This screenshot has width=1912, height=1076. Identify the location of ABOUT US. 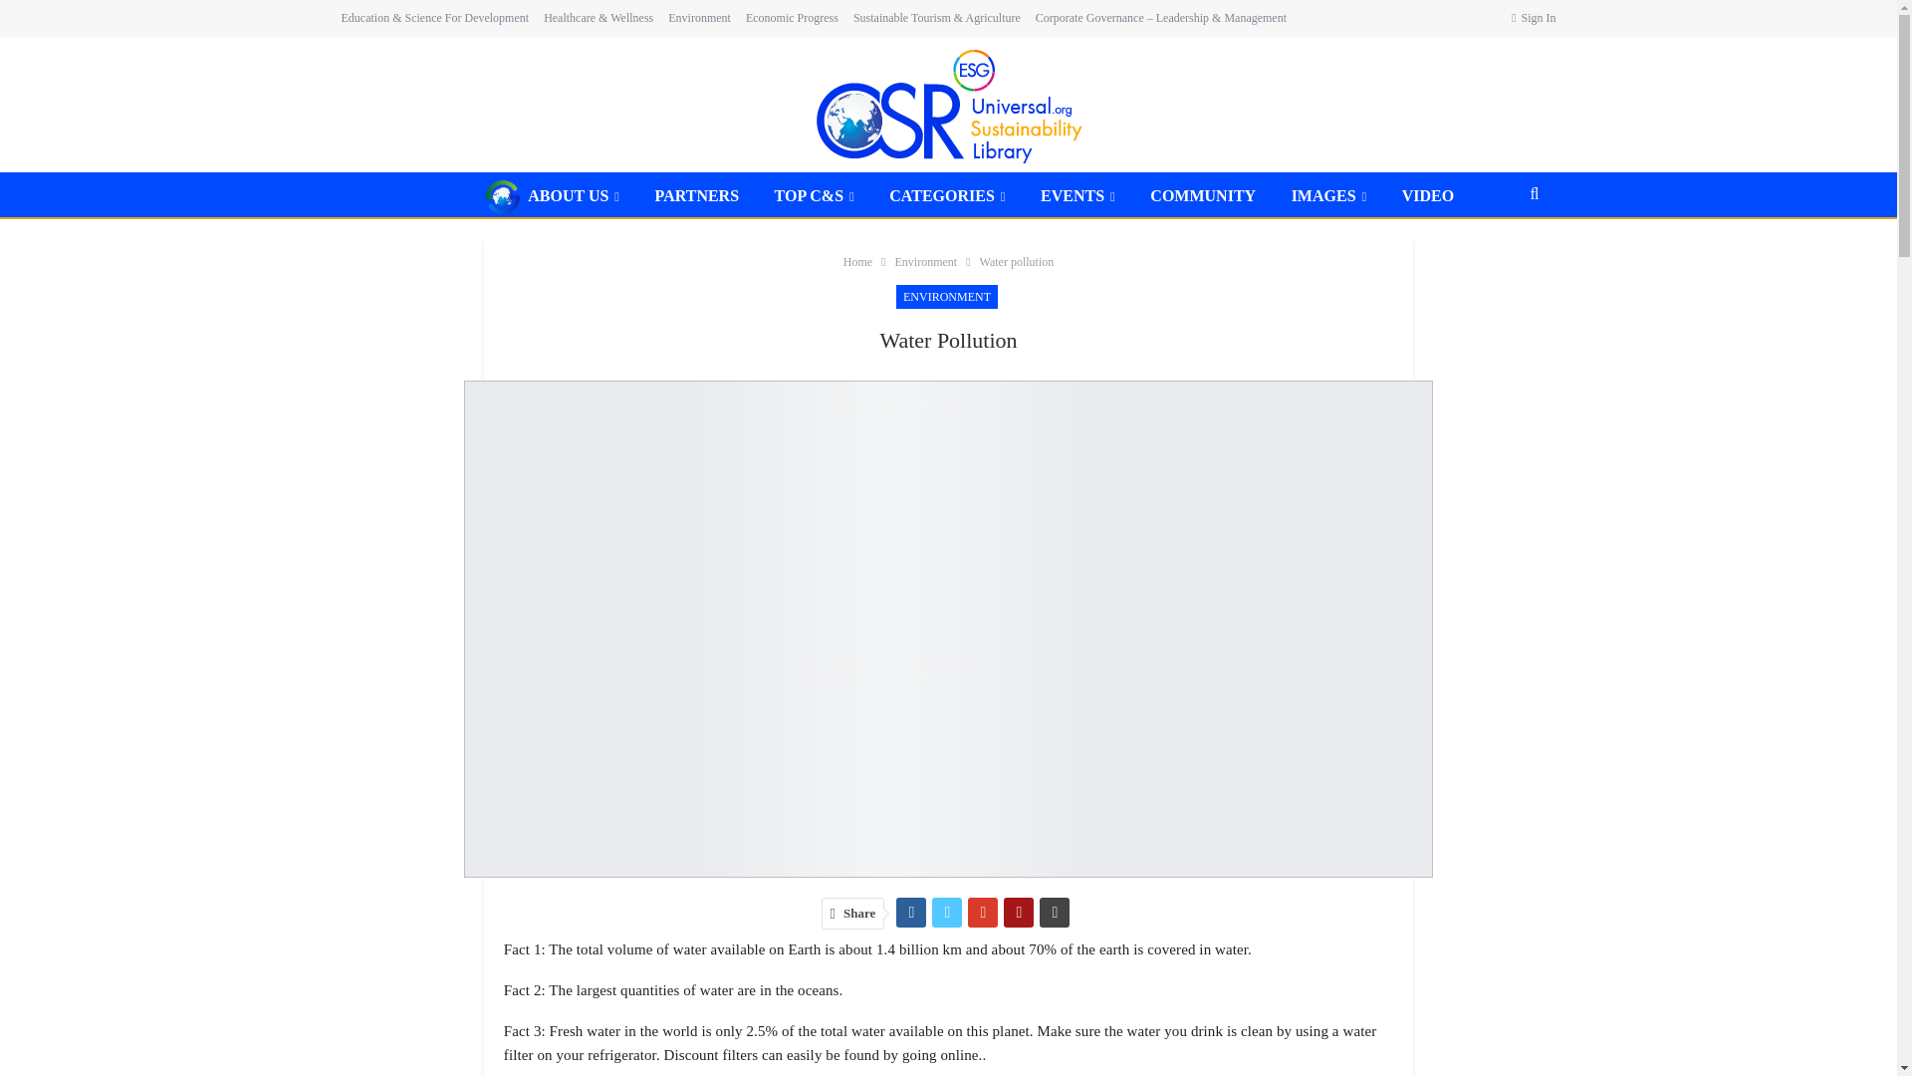
(552, 195).